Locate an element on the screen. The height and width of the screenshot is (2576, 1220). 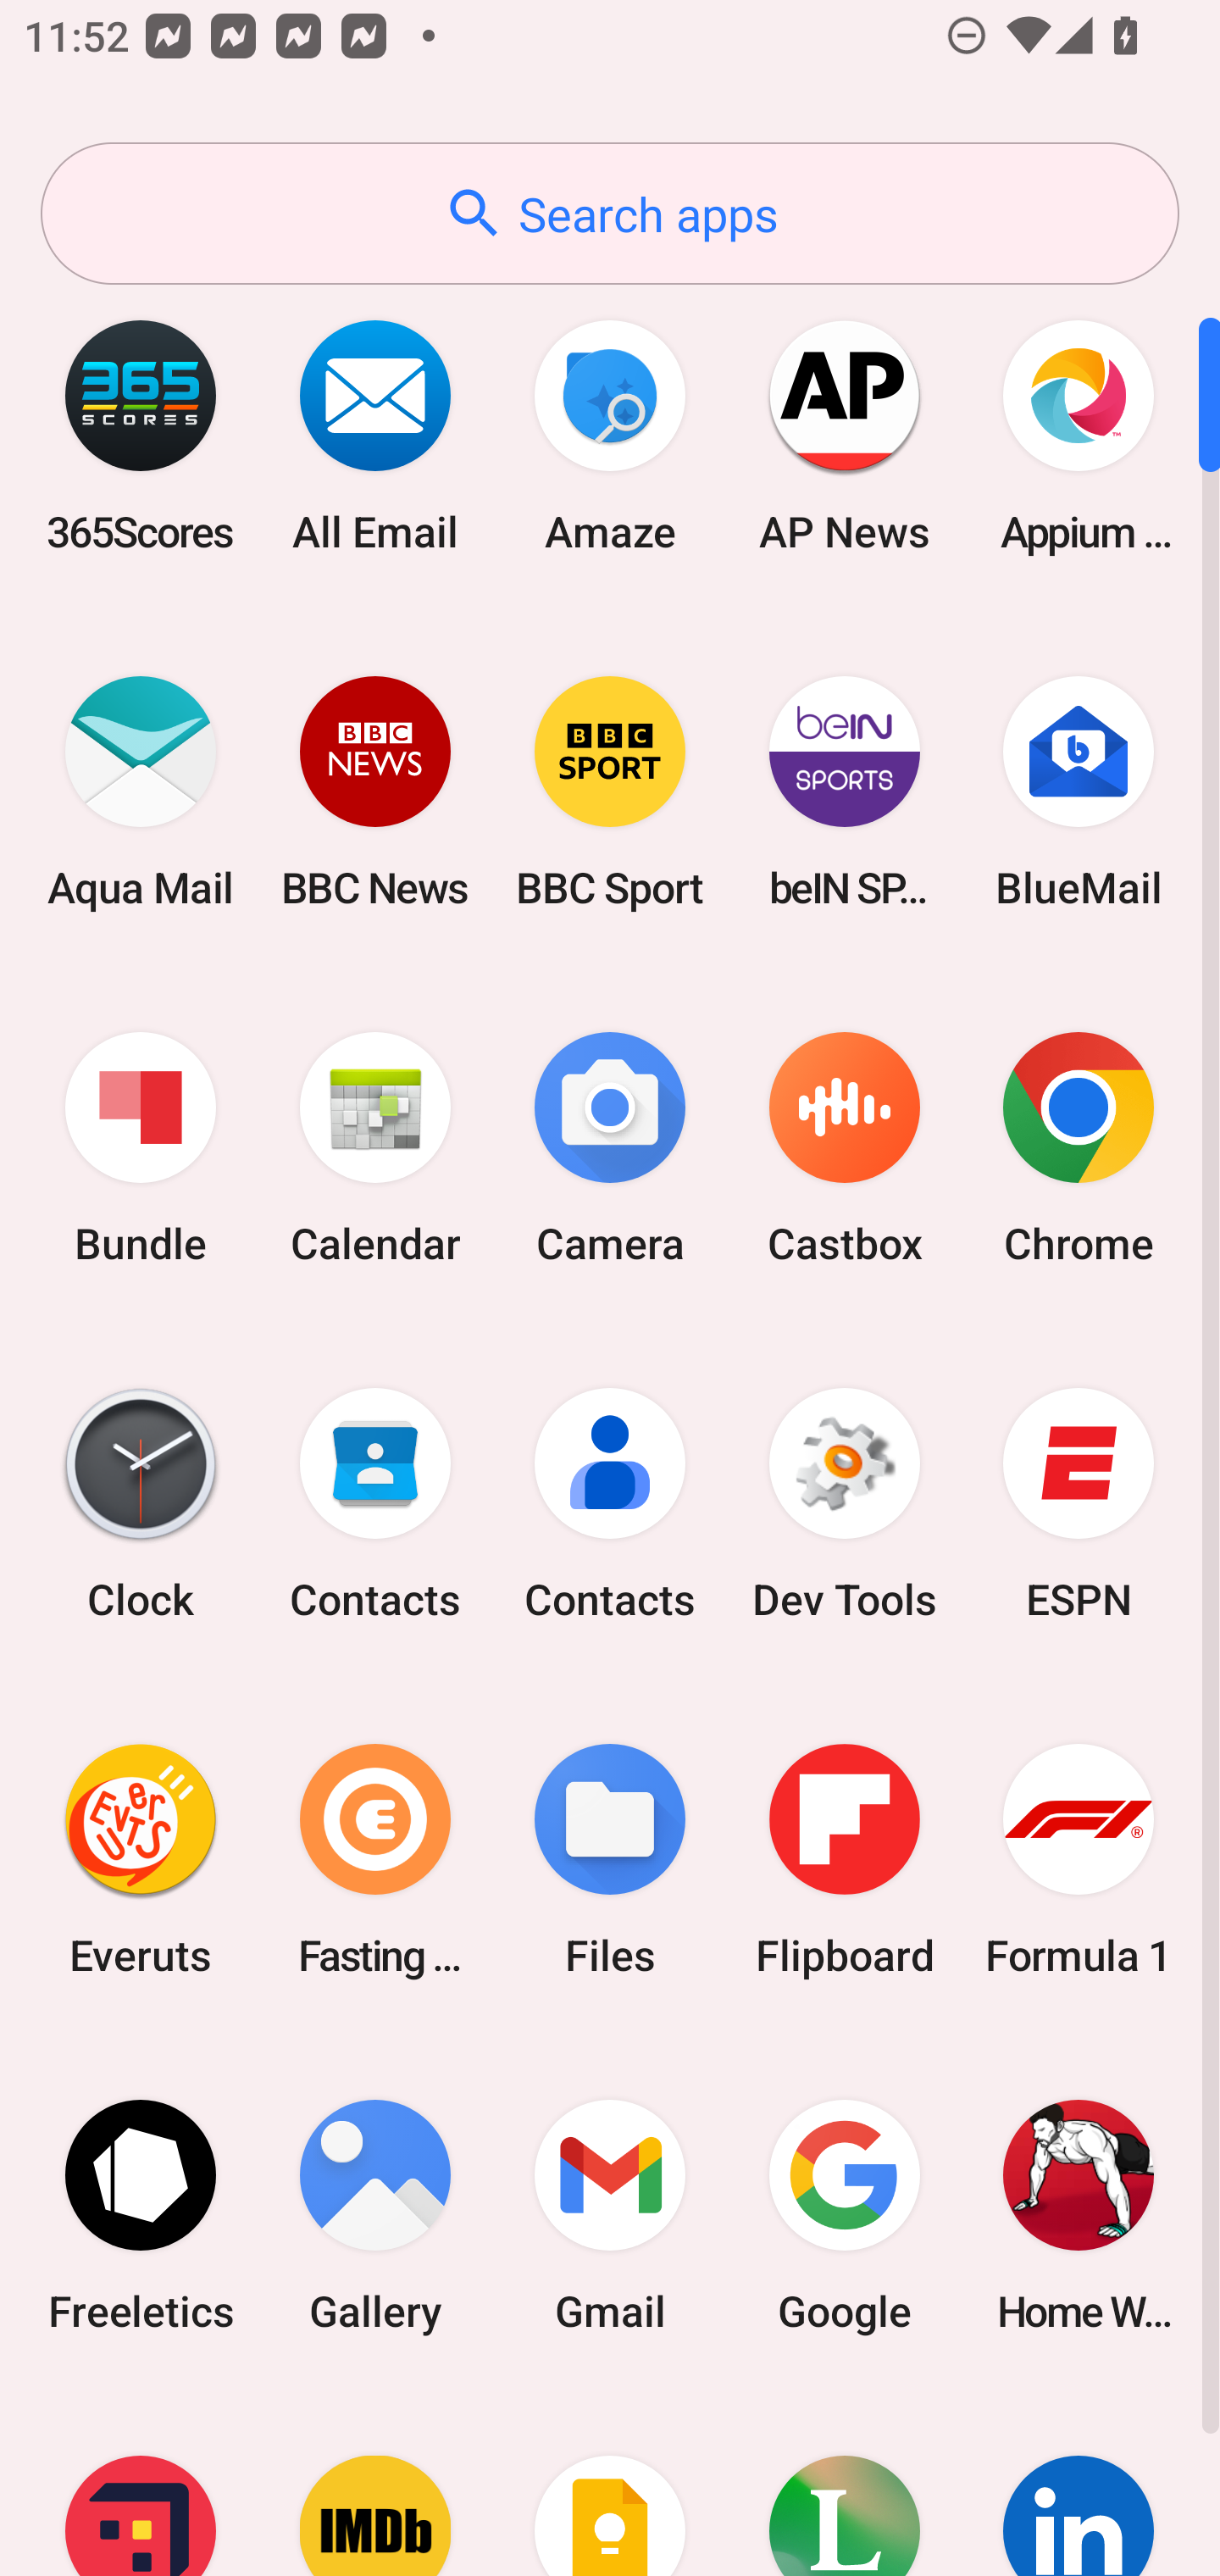
Formula 1 is located at coordinates (1079, 1859).